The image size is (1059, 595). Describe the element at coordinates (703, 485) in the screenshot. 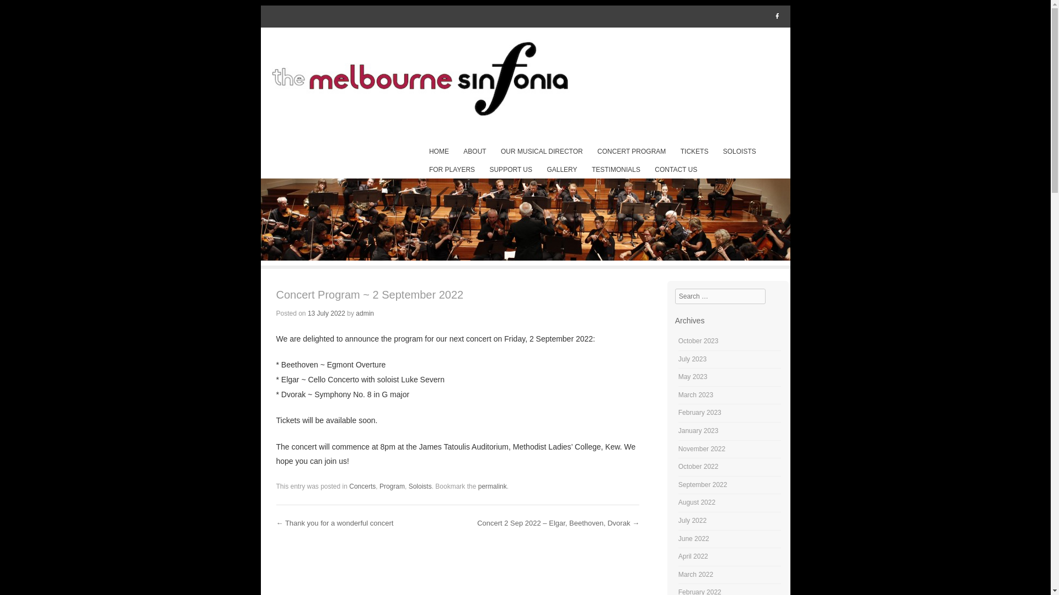

I see `September 2022` at that location.